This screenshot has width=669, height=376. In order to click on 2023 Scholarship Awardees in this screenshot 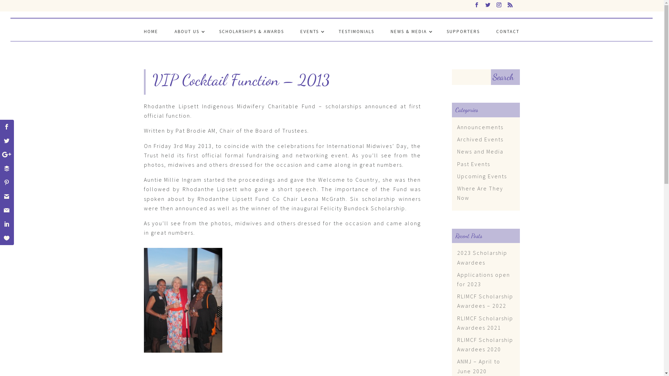, I will do `click(482, 258)`.